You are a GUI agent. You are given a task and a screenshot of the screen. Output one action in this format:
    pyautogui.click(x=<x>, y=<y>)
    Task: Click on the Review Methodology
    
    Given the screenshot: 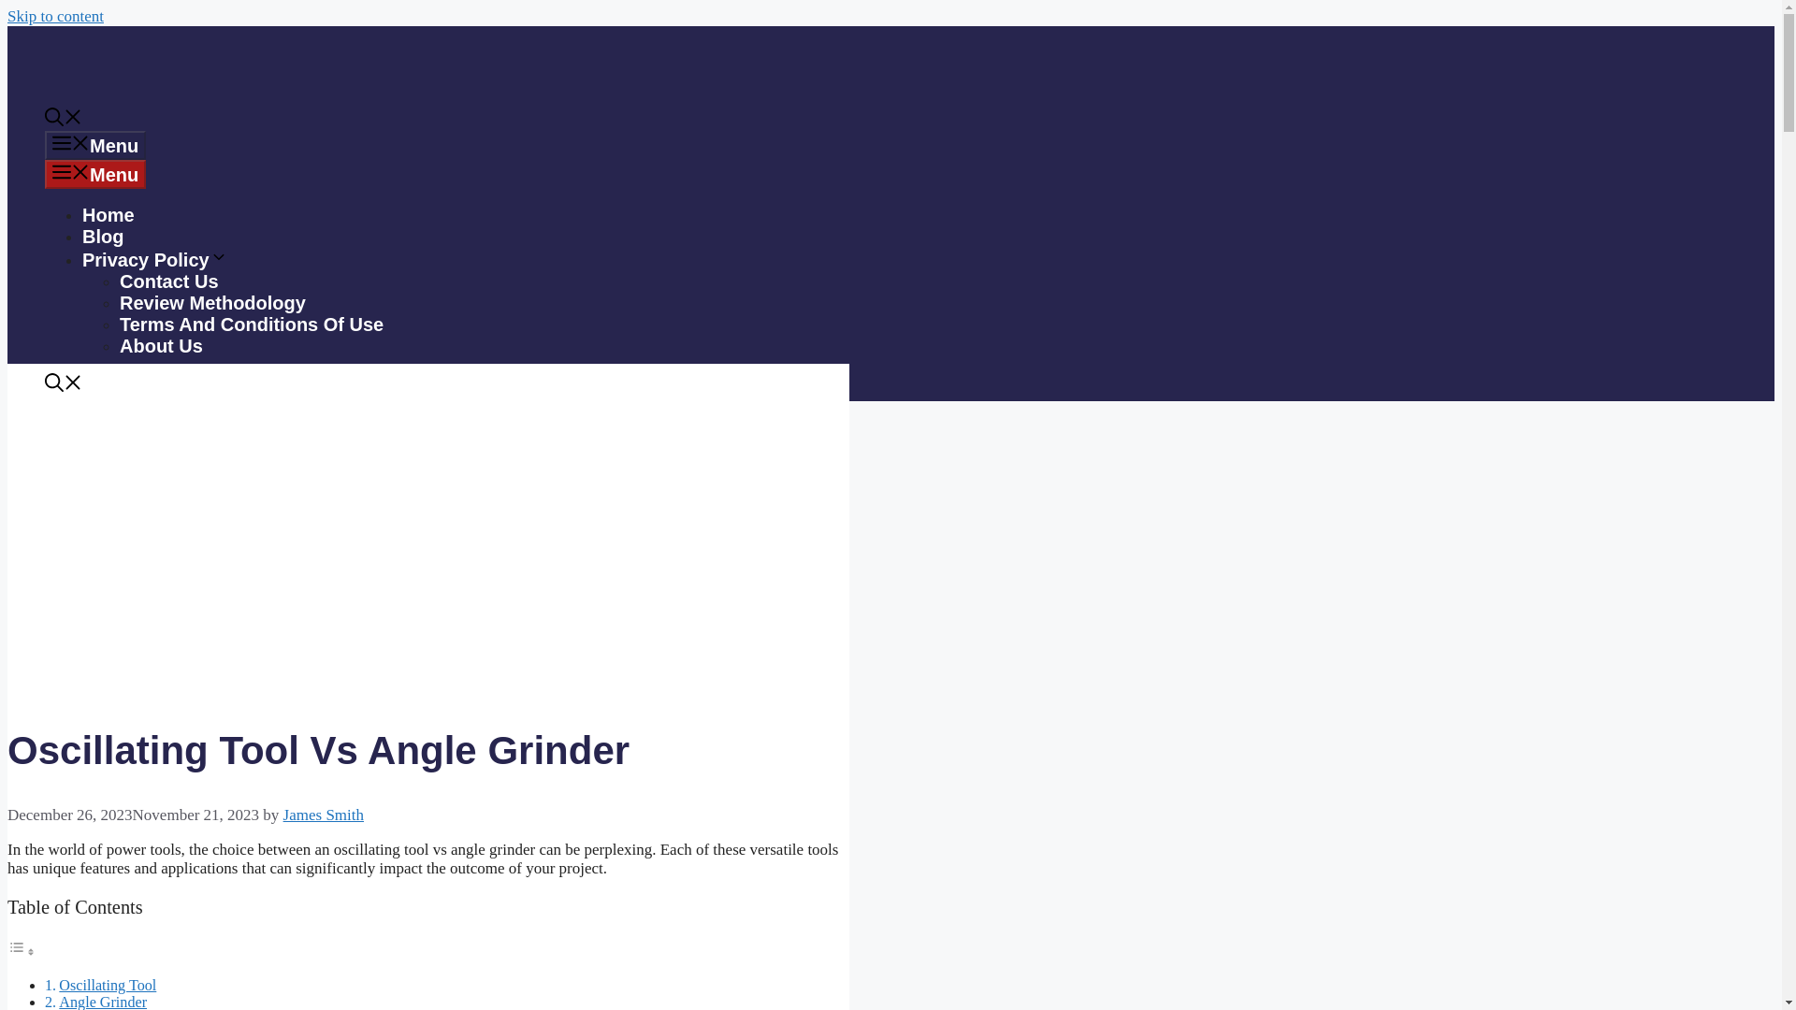 What is the action you would take?
    pyautogui.click(x=212, y=303)
    